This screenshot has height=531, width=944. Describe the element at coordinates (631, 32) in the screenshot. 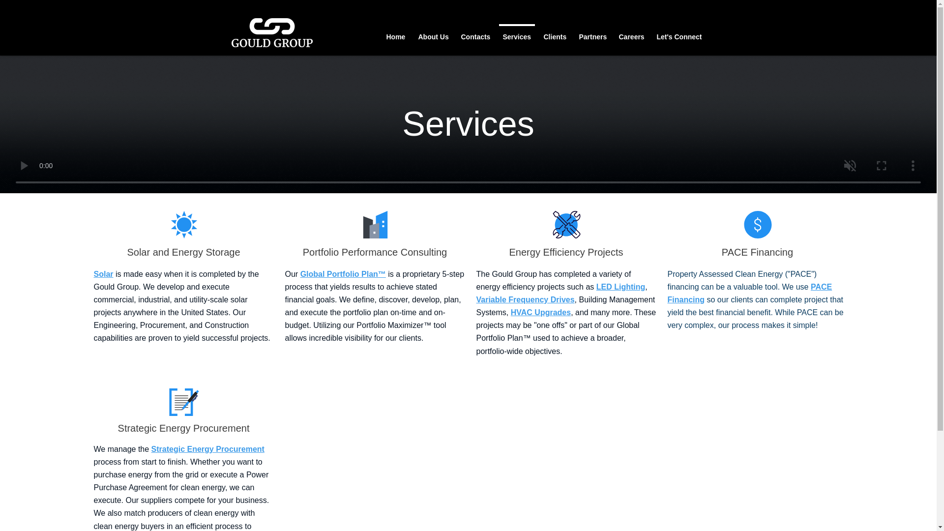

I see `Careers` at that location.